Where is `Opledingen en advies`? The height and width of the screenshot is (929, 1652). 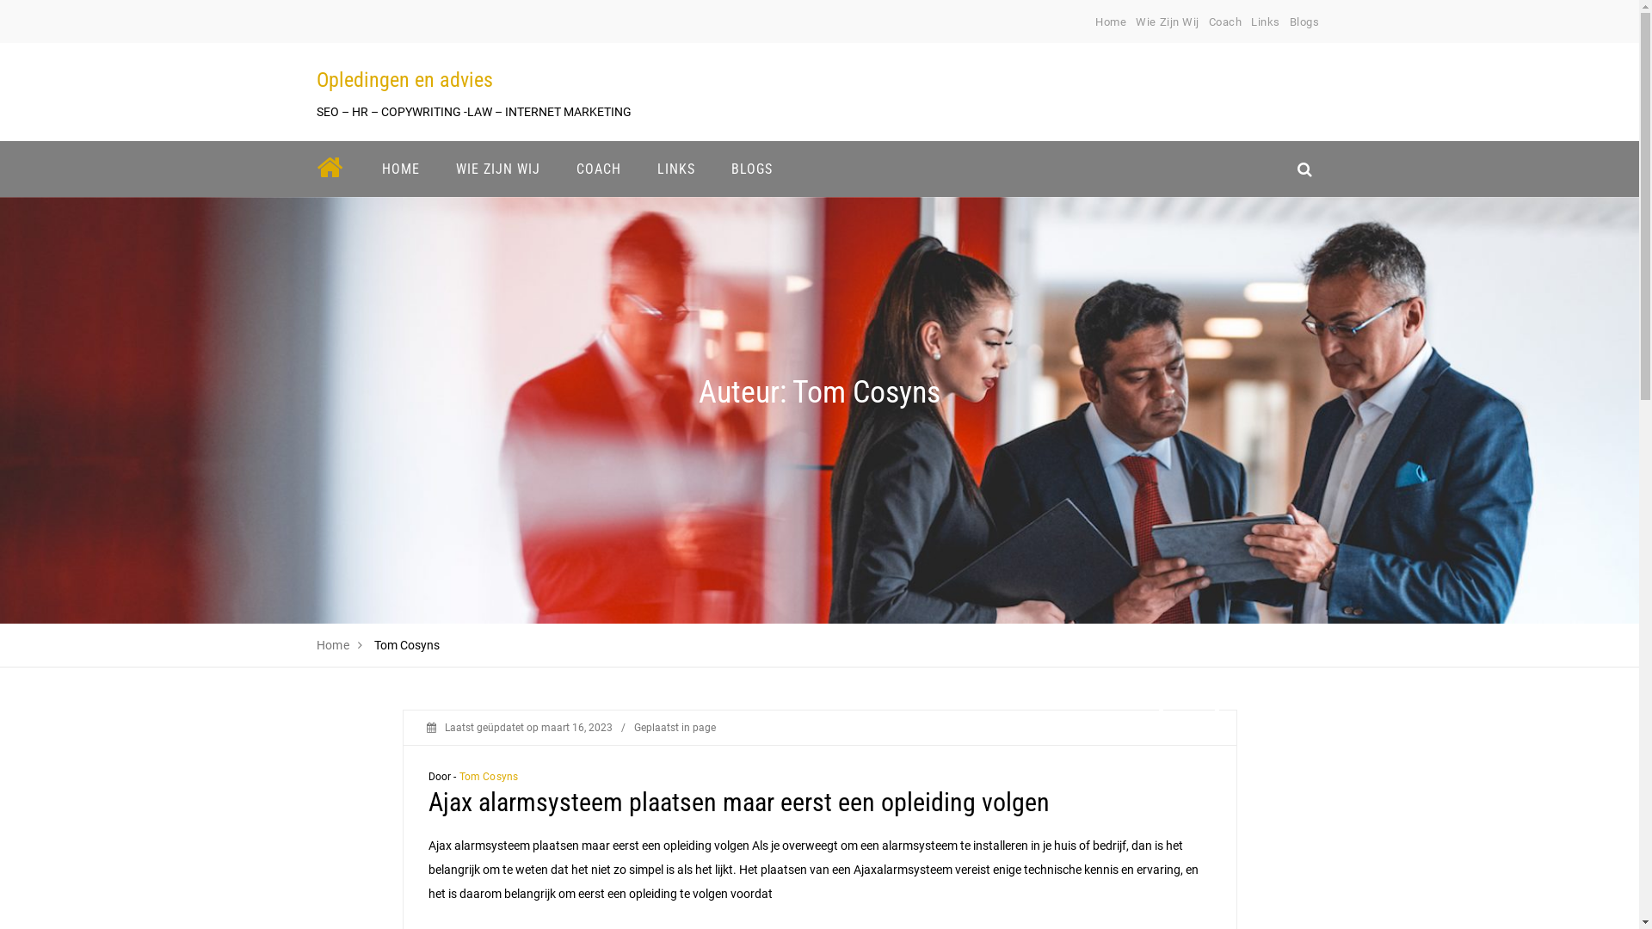
Opledingen en advies is located at coordinates (404, 80).